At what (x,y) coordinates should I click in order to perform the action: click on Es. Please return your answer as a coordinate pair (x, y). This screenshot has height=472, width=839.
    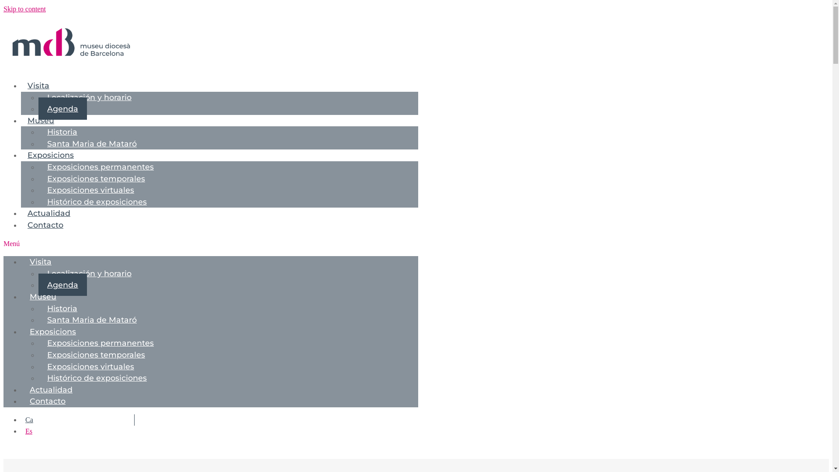
    Looking at the image, I should click on (29, 431).